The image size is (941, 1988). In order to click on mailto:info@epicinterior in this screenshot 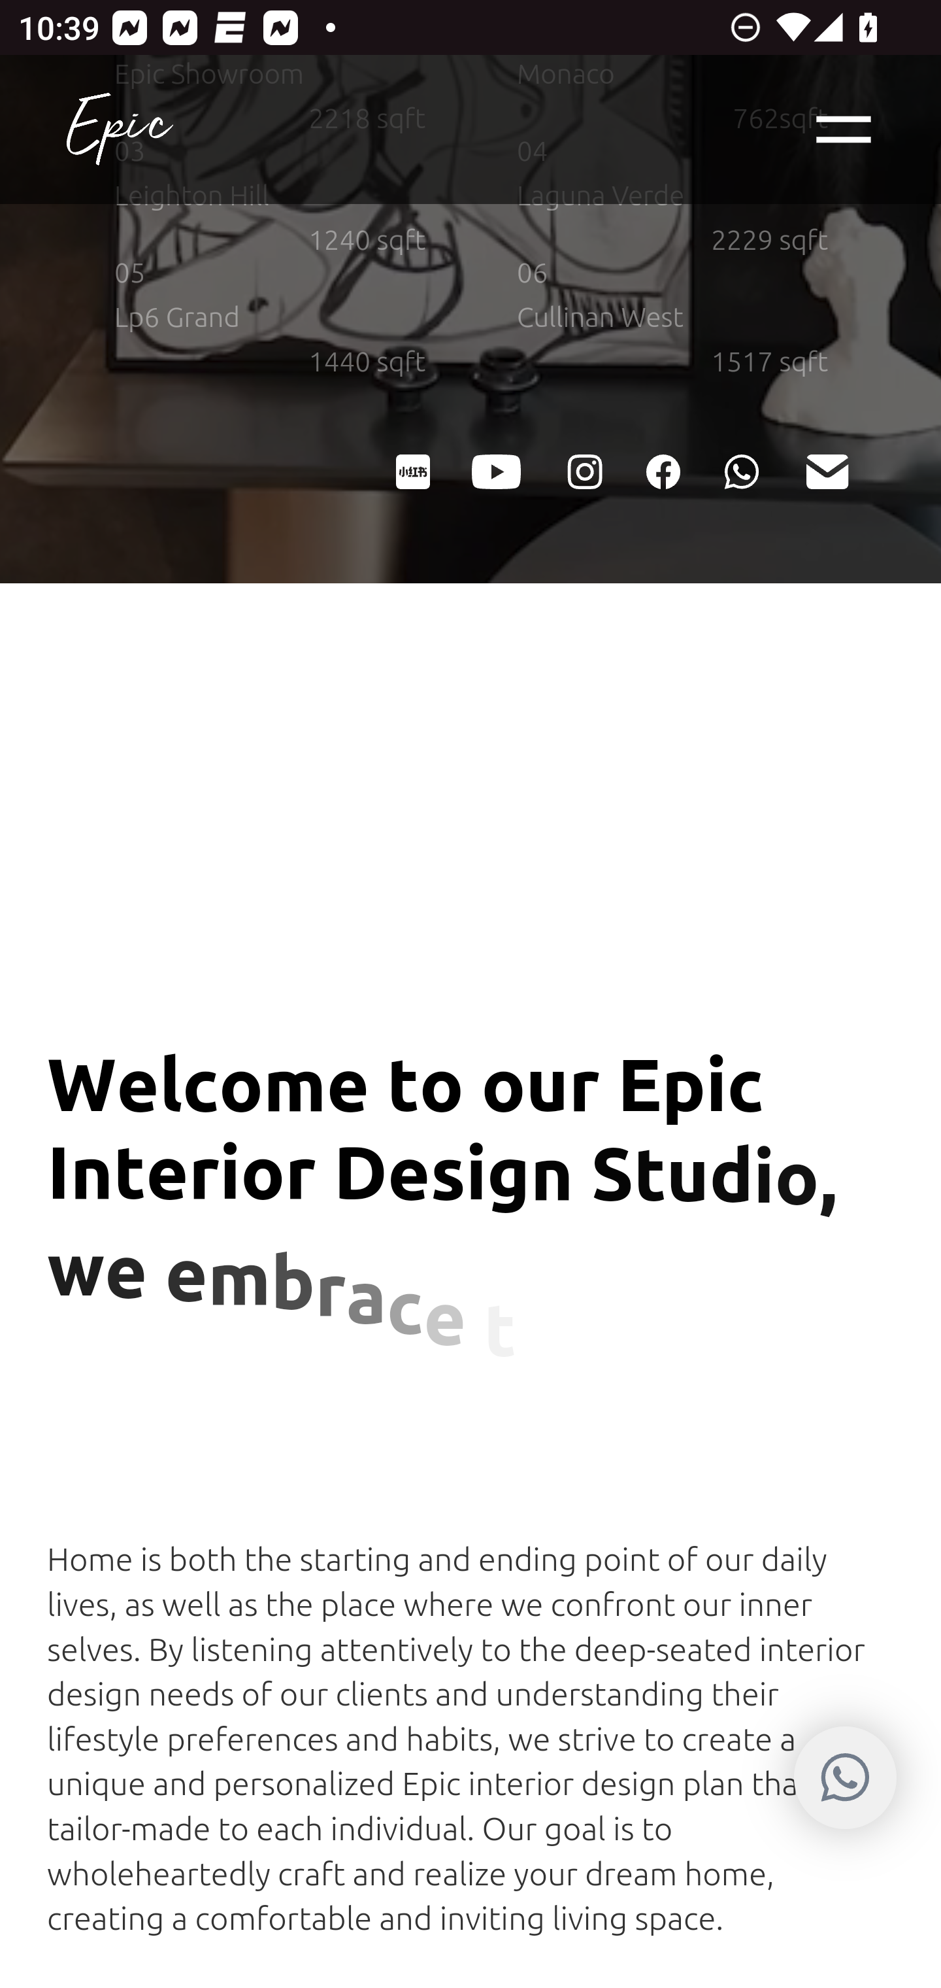, I will do `click(826, 470)`.